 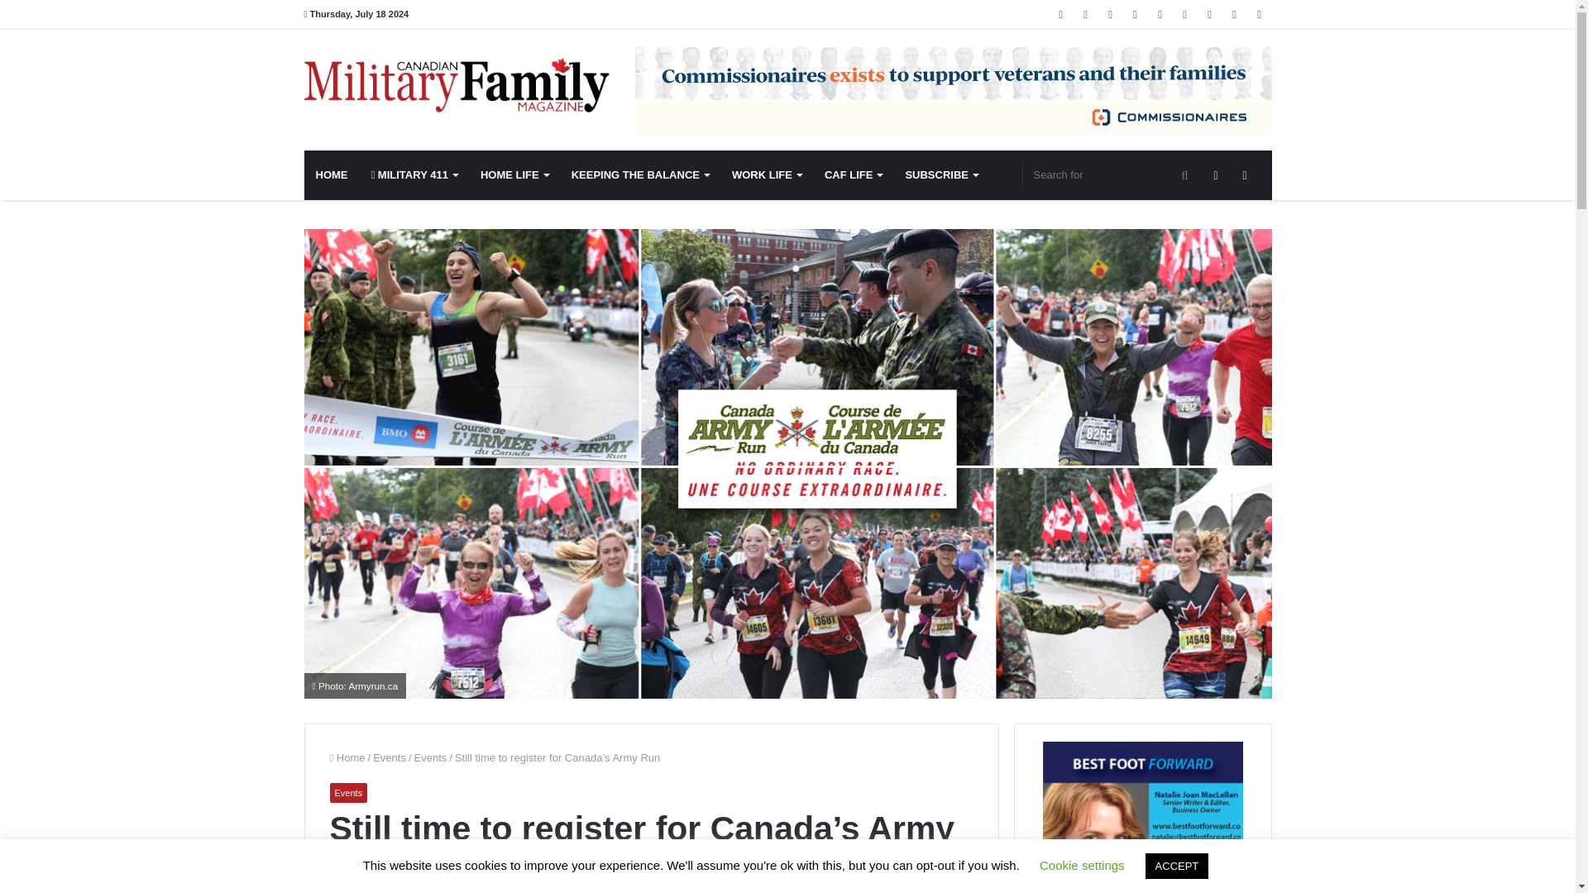 I want to click on Canadian Military Family Magazine, so click(x=457, y=85).